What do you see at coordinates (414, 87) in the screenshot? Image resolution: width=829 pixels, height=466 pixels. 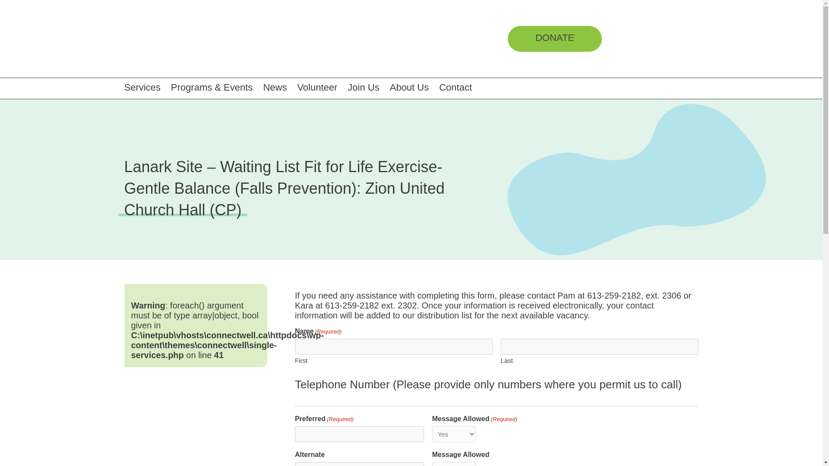 I see `About Us` at bounding box center [414, 87].